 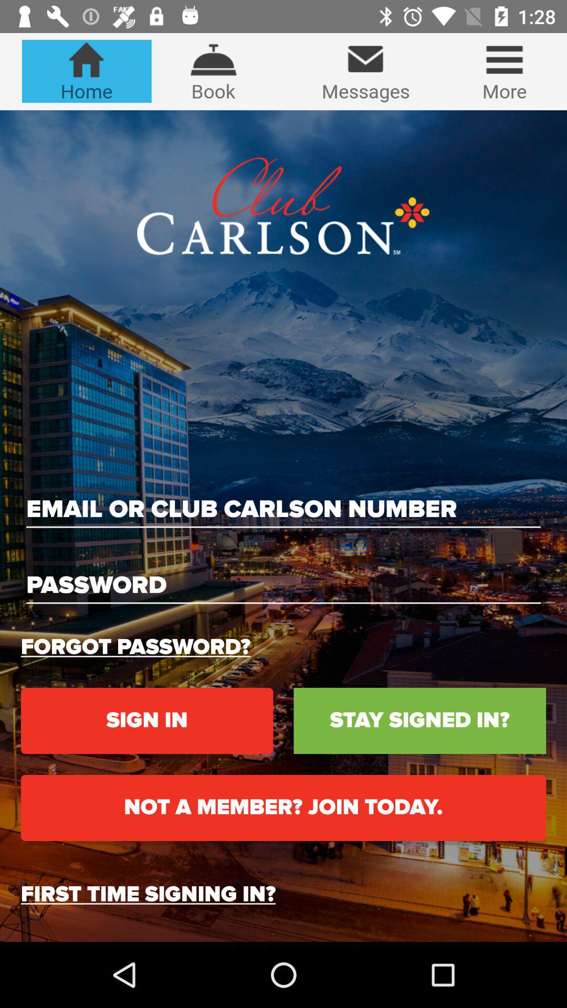 What do you see at coordinates (283, 585) in the screenshot?
I see `password` at bounding box center [283, 585].